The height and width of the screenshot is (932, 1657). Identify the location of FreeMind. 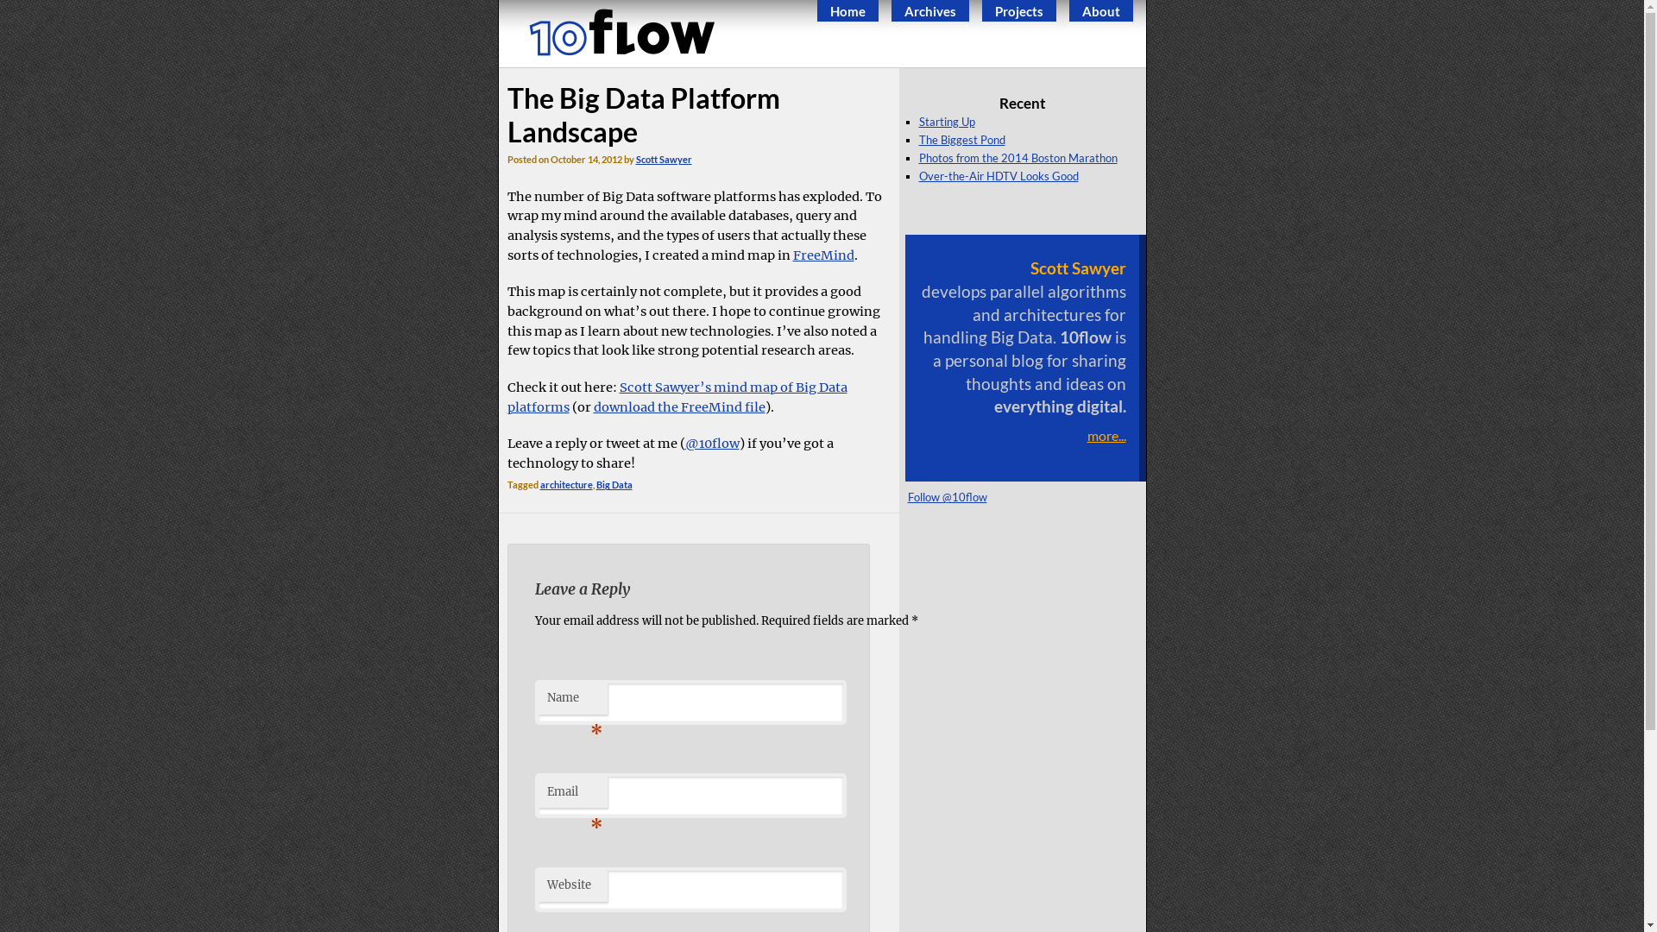
(823, 255).